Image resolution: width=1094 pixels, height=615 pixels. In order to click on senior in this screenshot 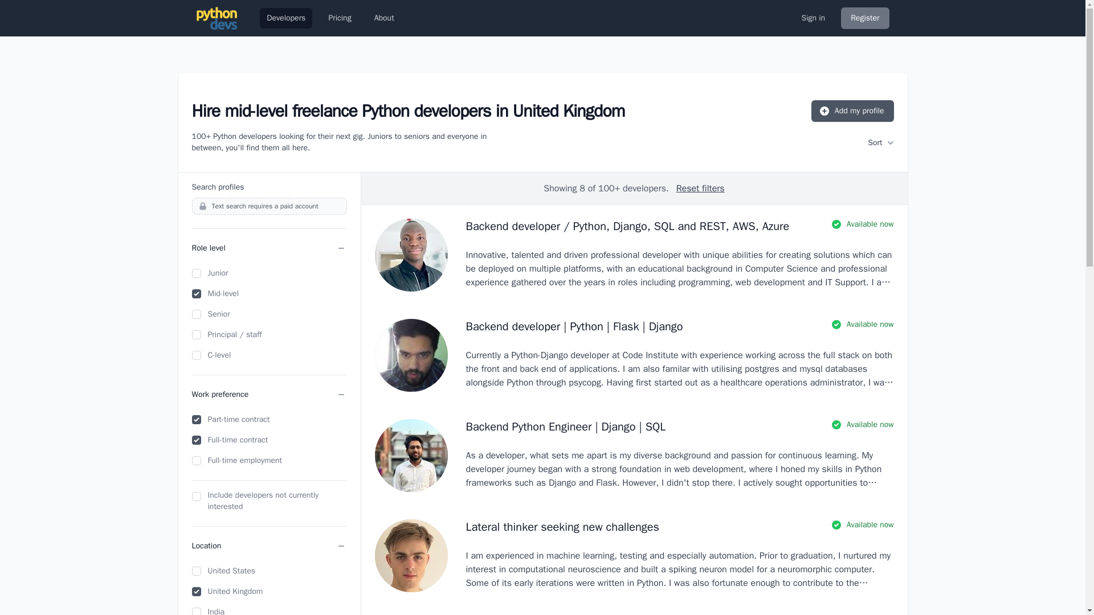, I will do `click(196, 314)`.